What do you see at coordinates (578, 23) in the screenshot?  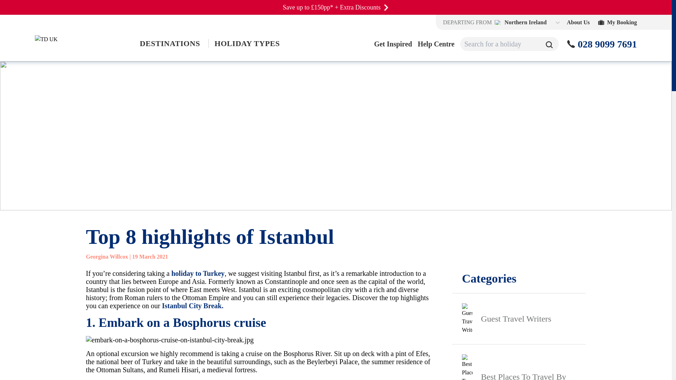 I see `About Us` at bounding box center [578, 23].